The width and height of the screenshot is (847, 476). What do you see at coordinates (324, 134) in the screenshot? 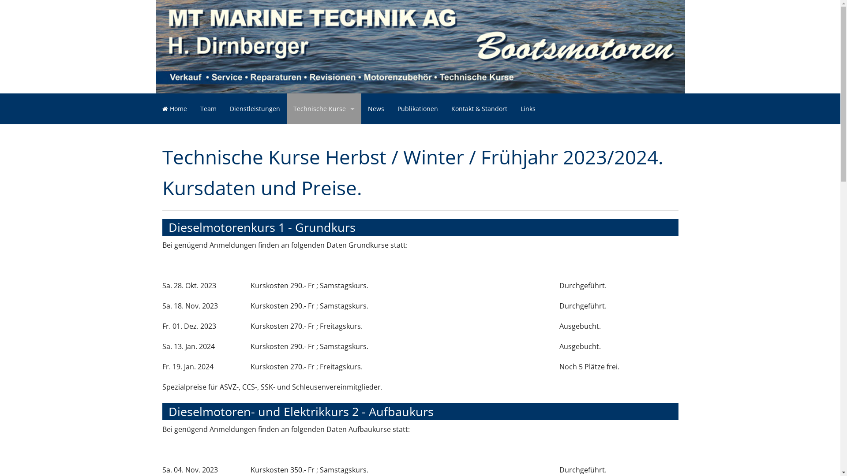
I see `Kursdaten` at bounding box center [324, 134].